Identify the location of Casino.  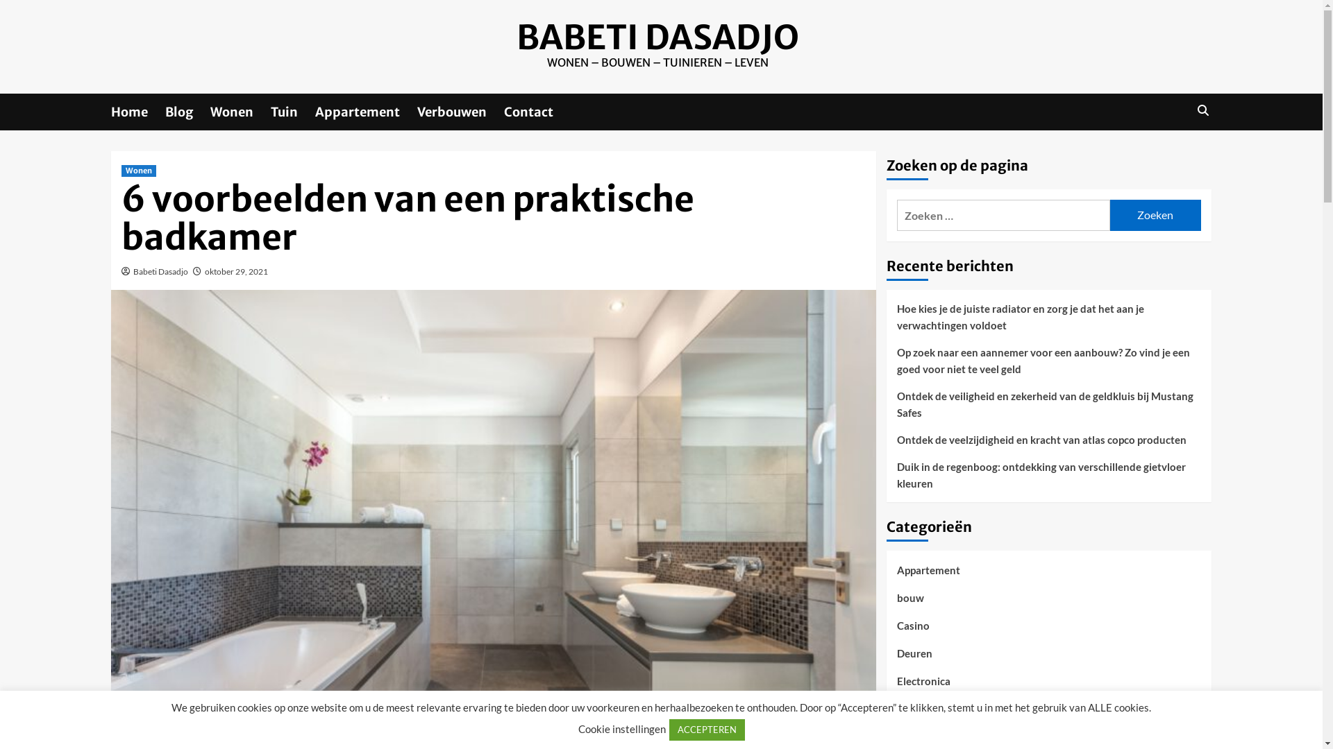
(914, 631).